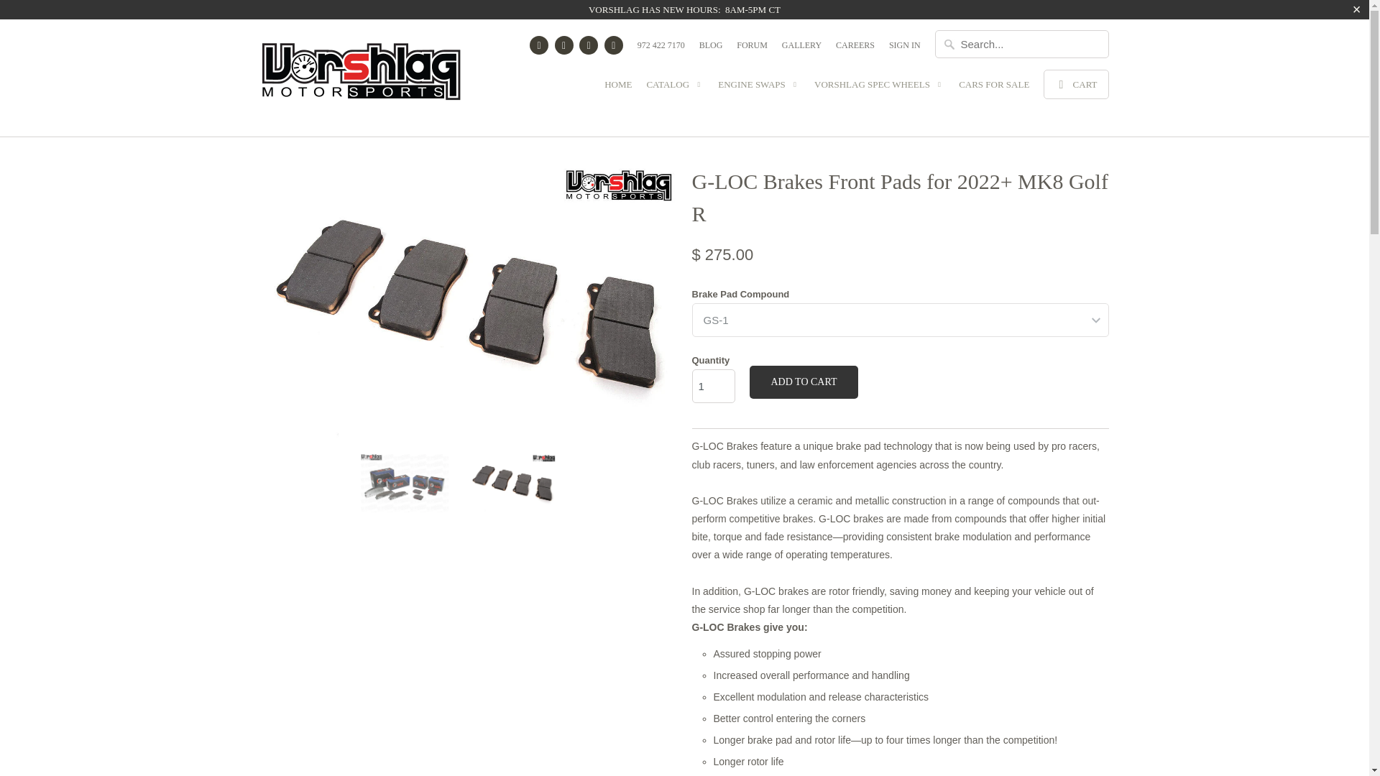  Describe the element at coordinates (712, 49) in the screenshot. I see `Blog` at that location.